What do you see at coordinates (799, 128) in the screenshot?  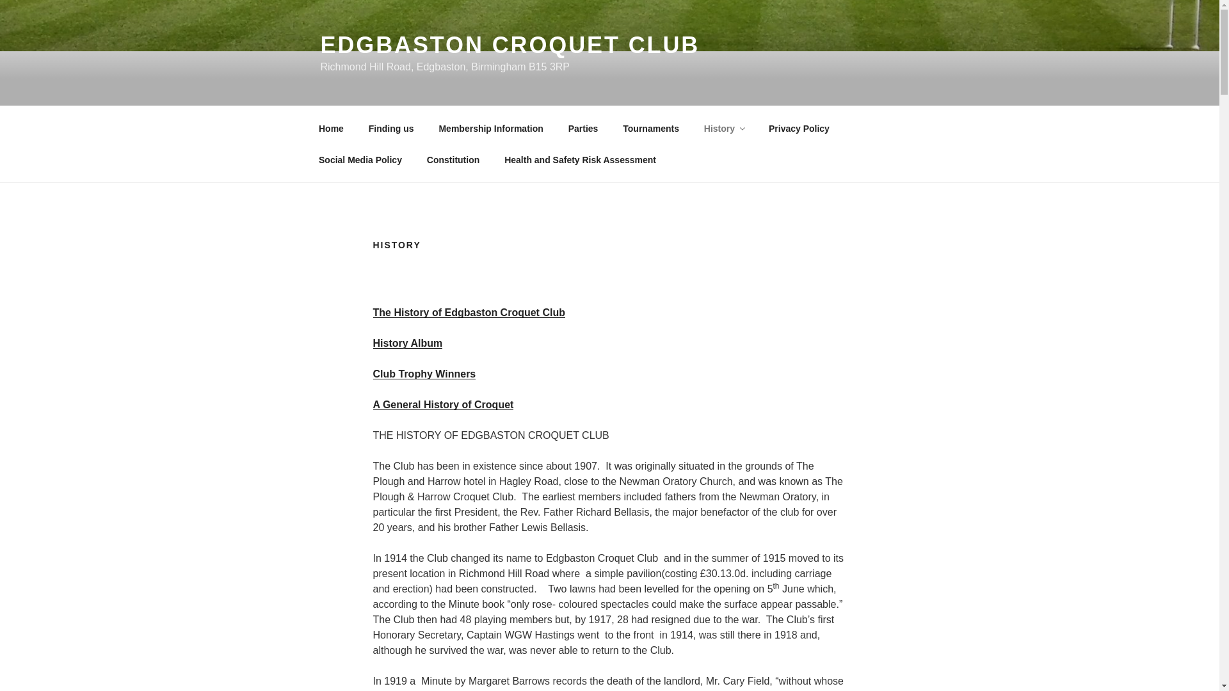 I see `Privacy Policy` at bounding box center [799, 128].